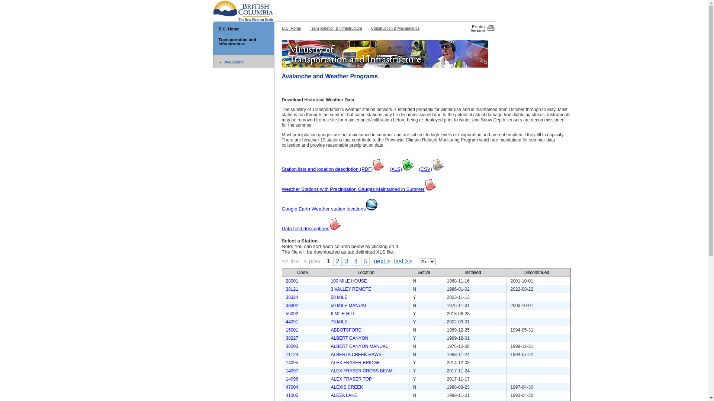  I want to click on 50 MILE, so click(339, 297).